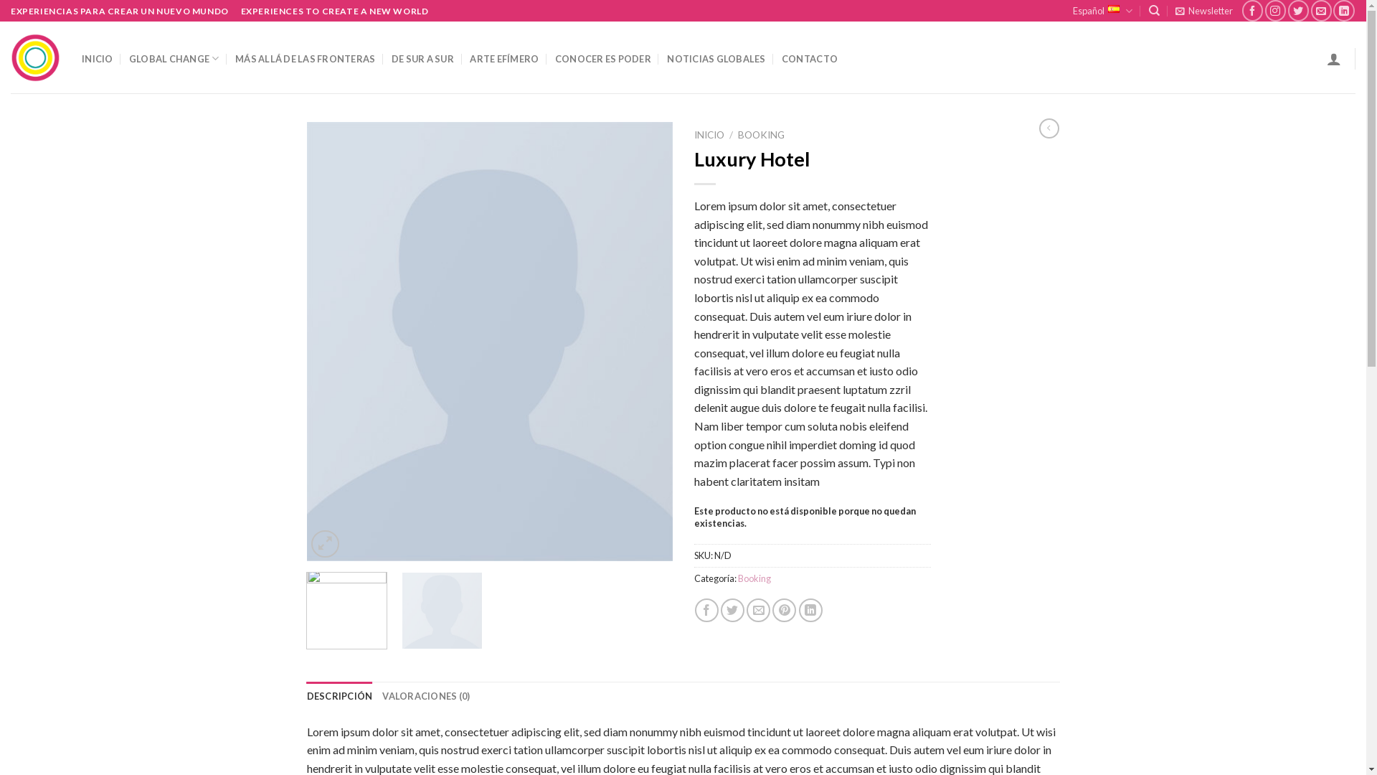  What do you see at coordinates (174, 59) in the screenshot?
I see `GLOBAL CHANGE` at bounding box center [174, 59].